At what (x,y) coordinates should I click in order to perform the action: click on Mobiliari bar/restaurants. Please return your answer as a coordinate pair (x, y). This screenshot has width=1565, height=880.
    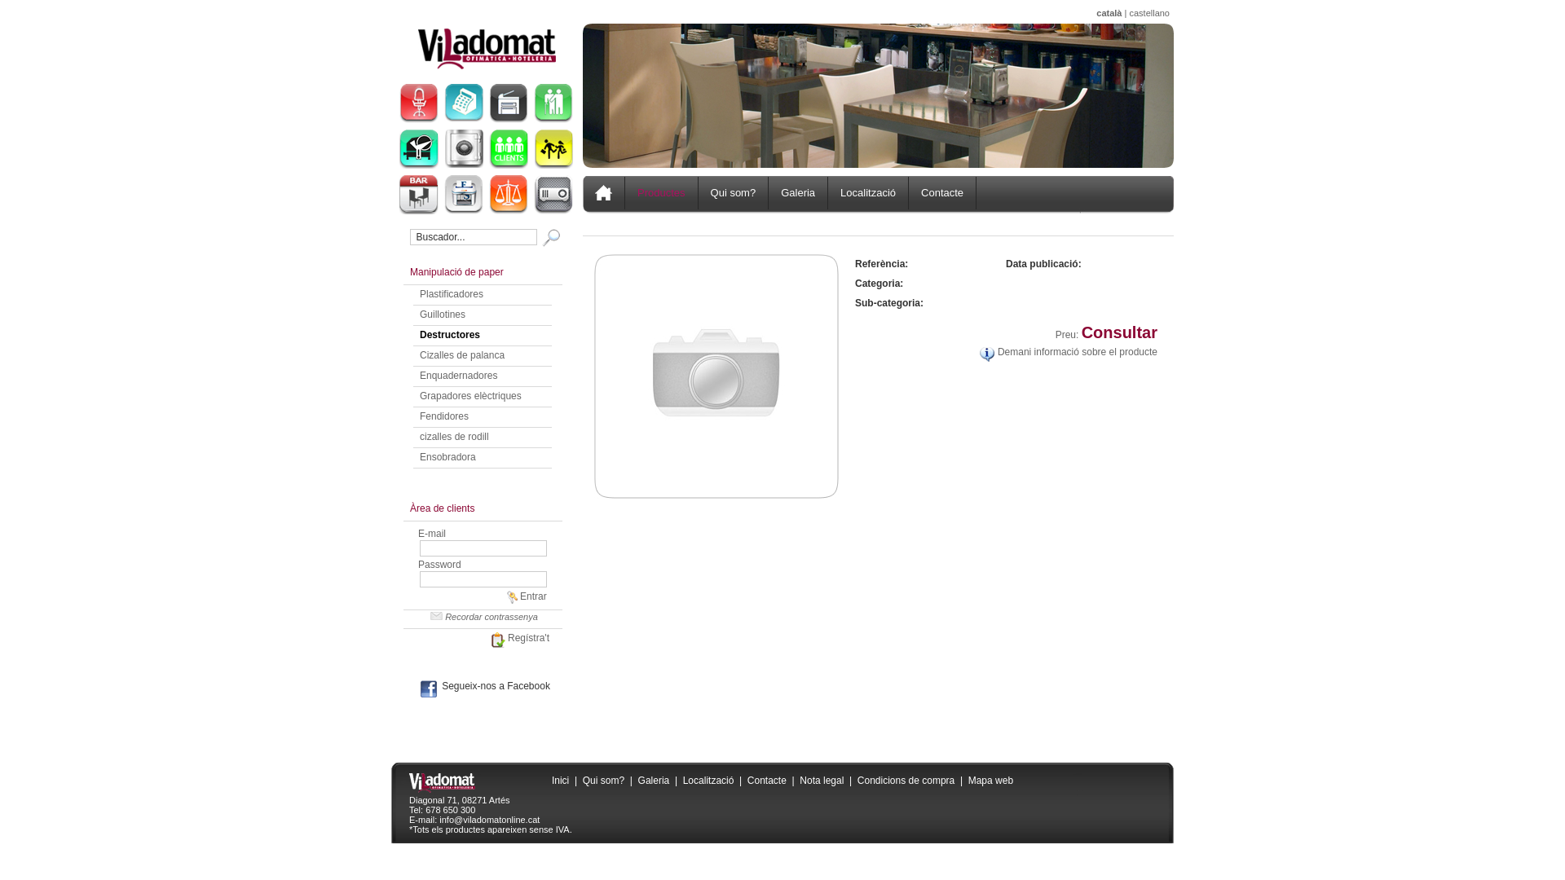
    Looking at the image, I should click on (419, 195).